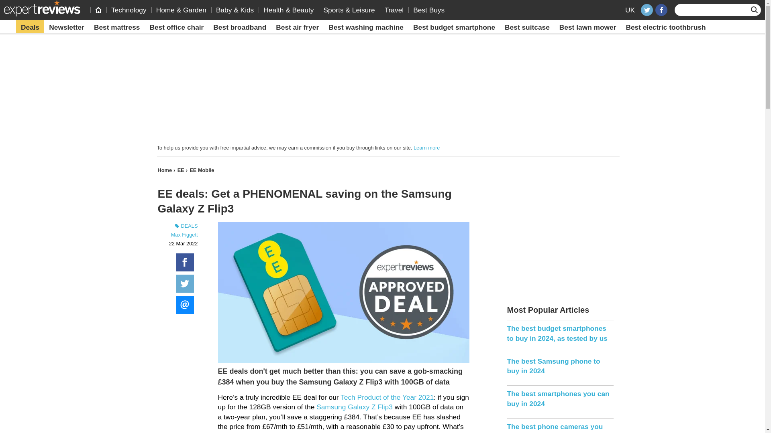  What do you see at coordinates (429, 10) in the screenshot?
I see `Best Buys` at bounding box center [429, 10].